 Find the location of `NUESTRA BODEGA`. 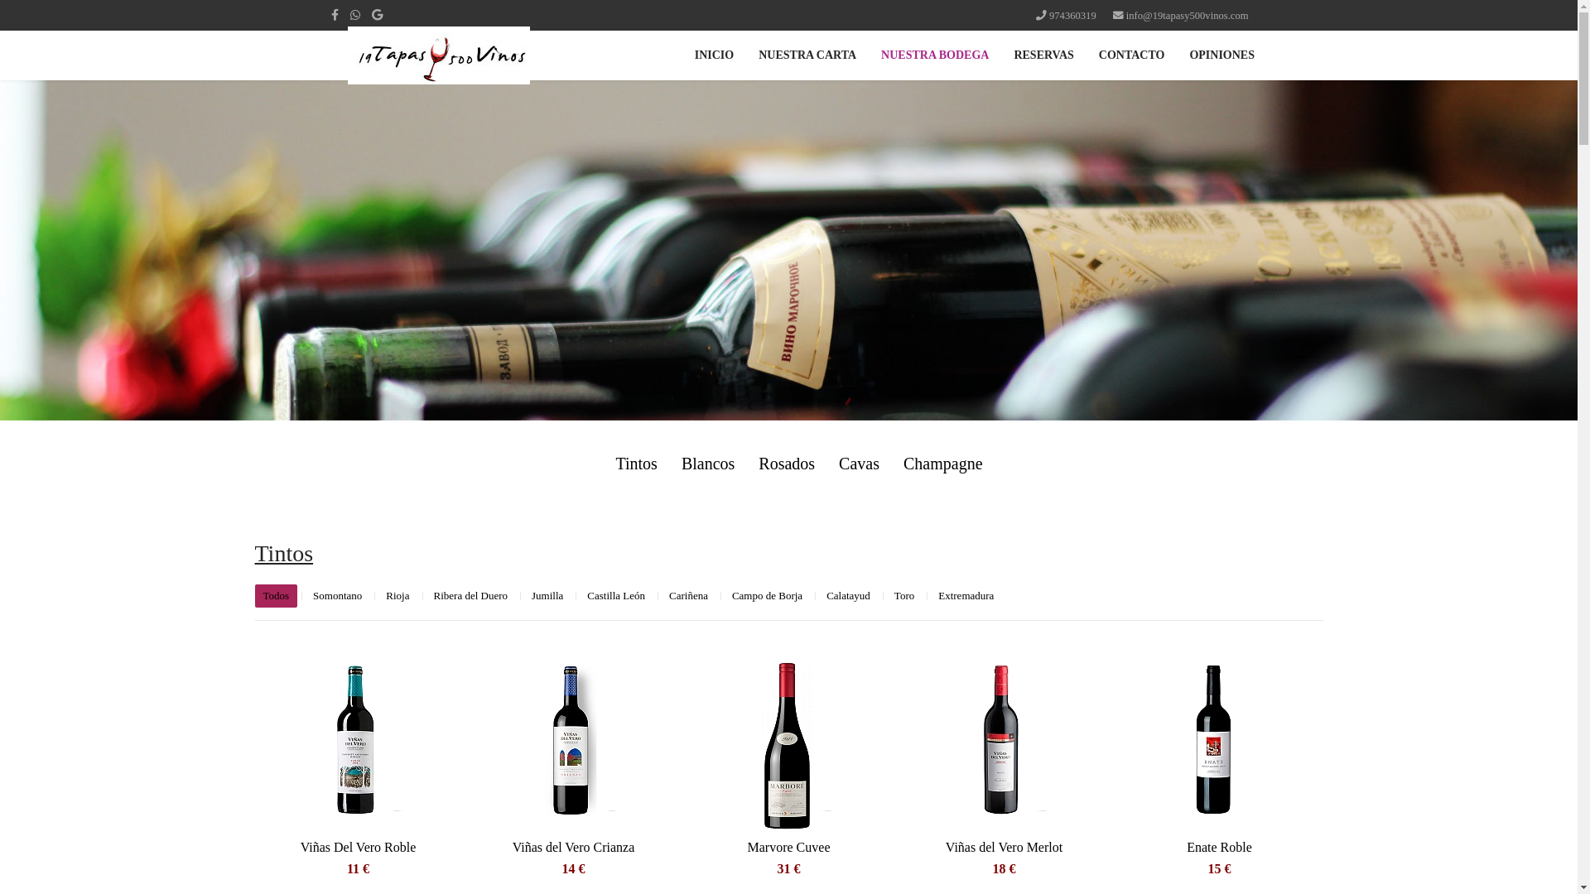

NUESTRA BODEGA is located at coordinates (935, 55).